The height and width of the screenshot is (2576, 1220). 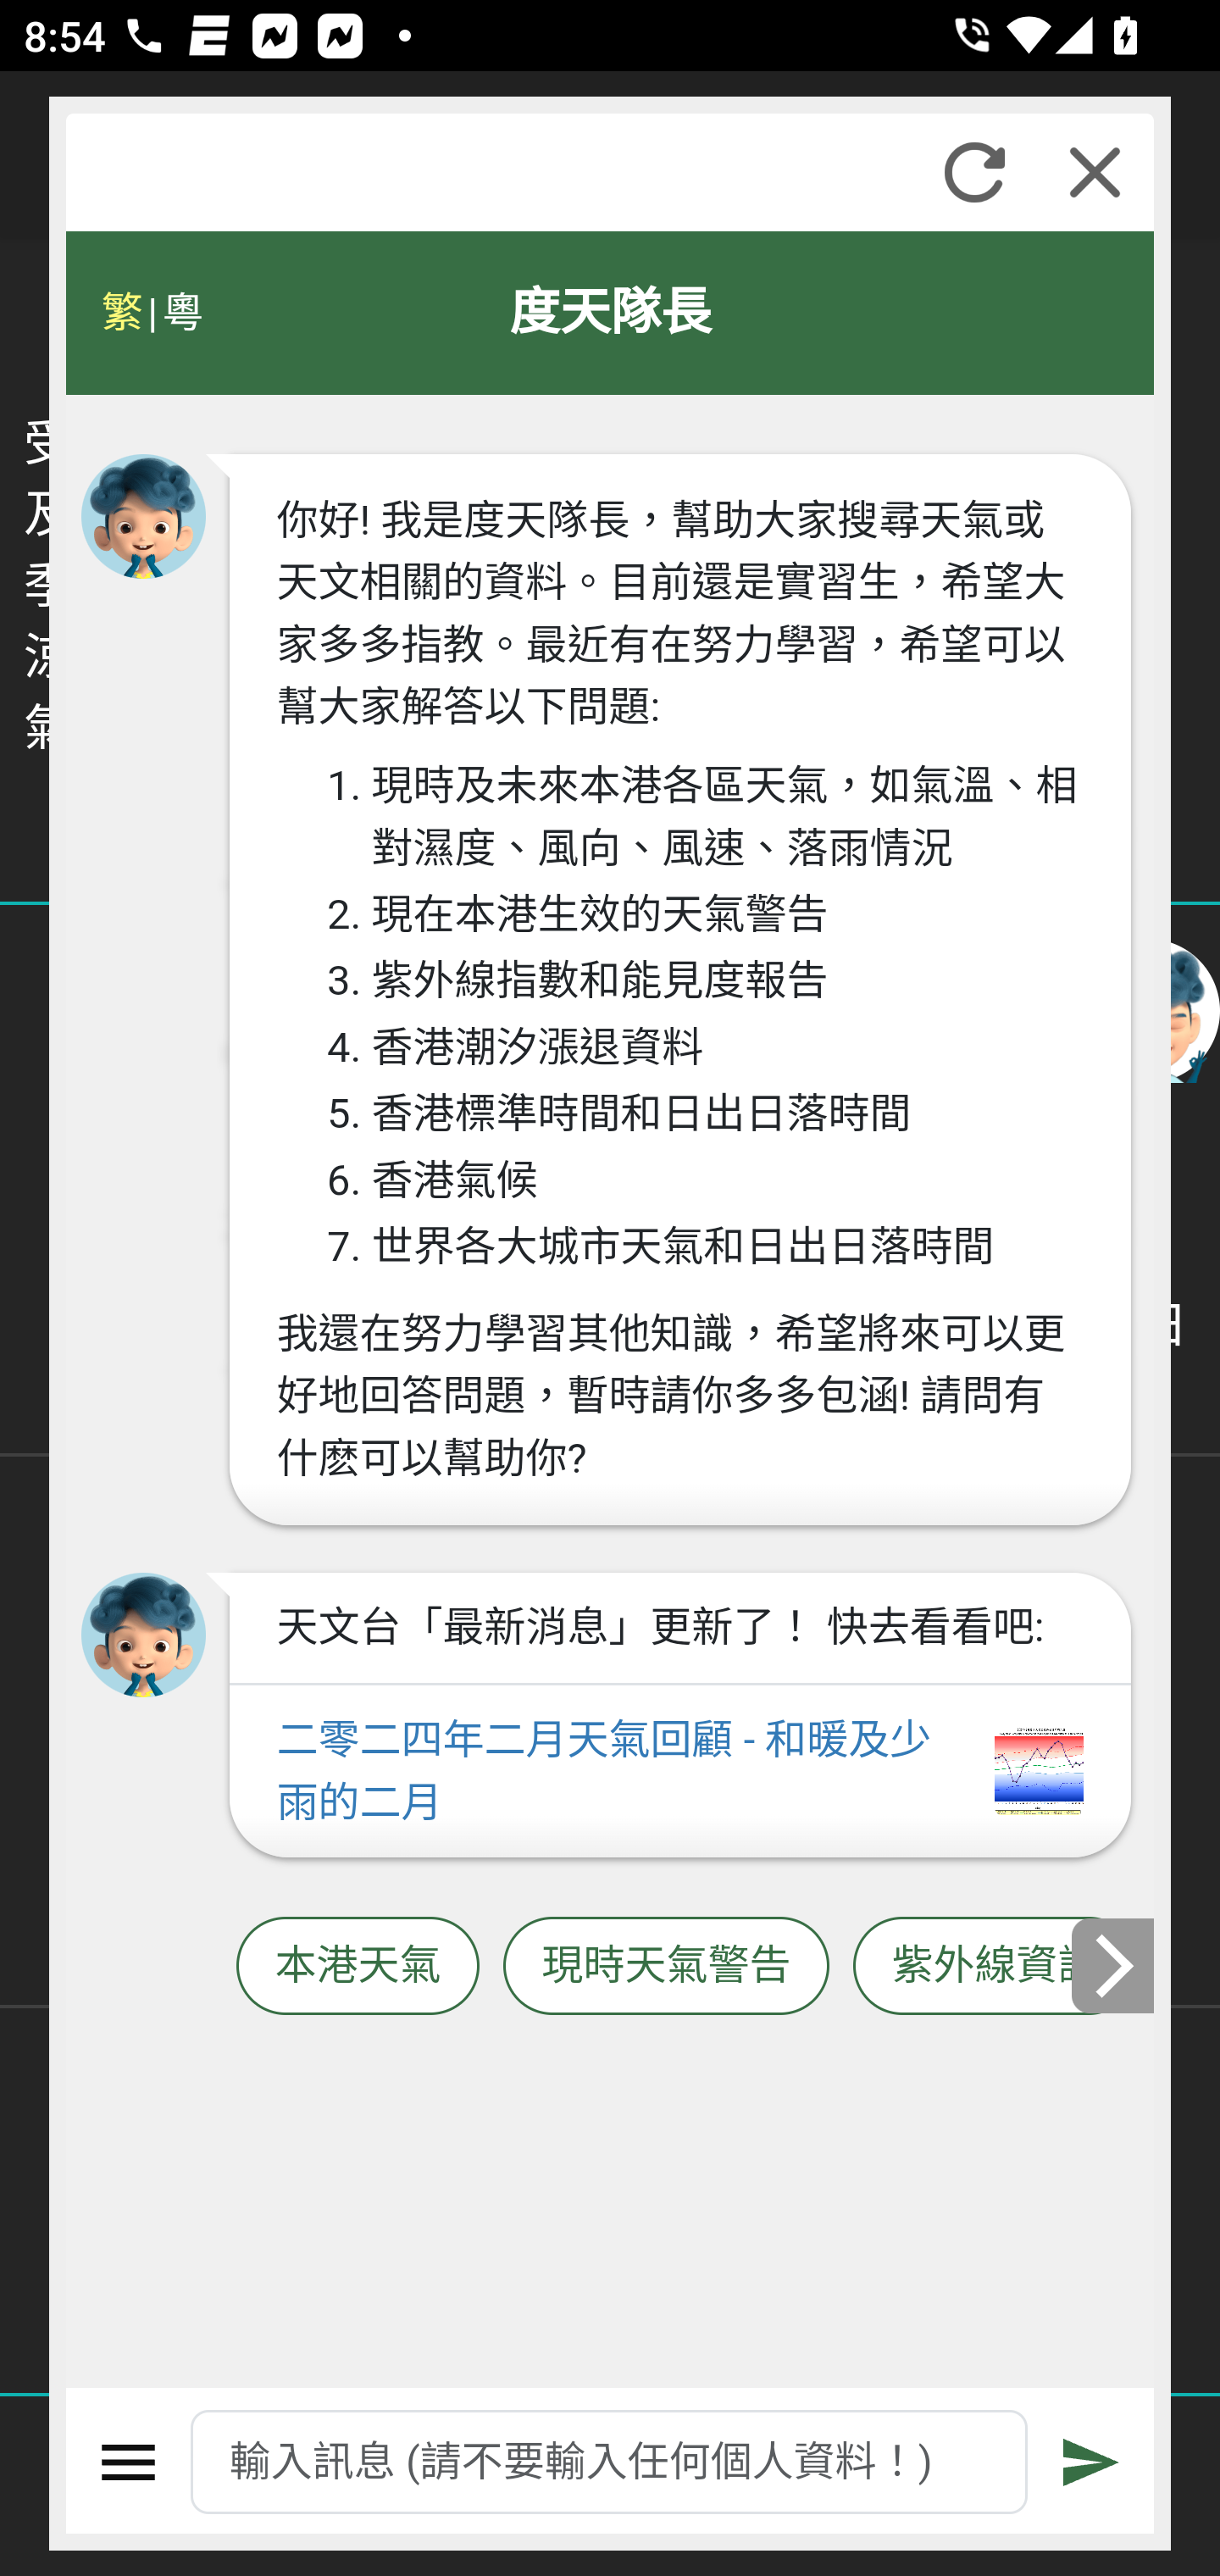 What do you see at coordinates (122, 313) in the screenshot?
I see `繁` at bounding box center [122, 313].